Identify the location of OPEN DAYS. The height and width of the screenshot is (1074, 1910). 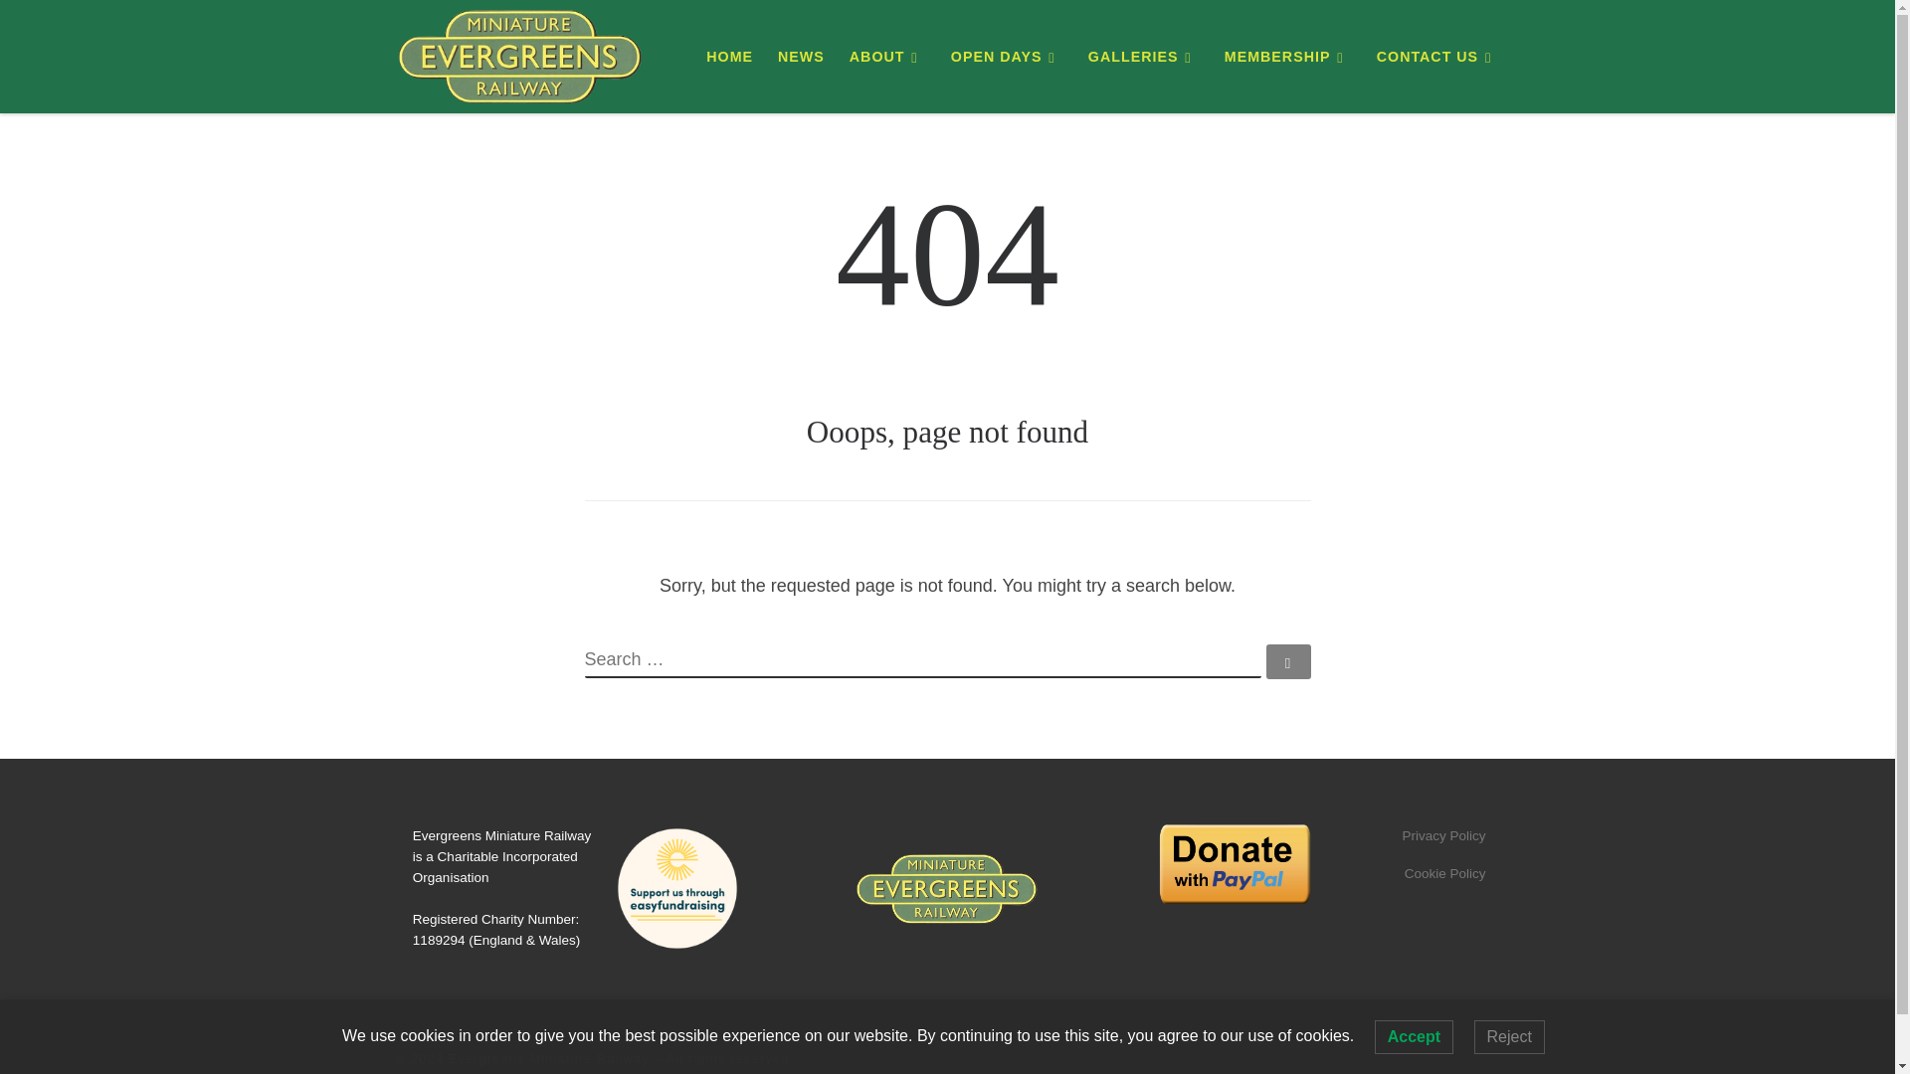
(1007, 56).